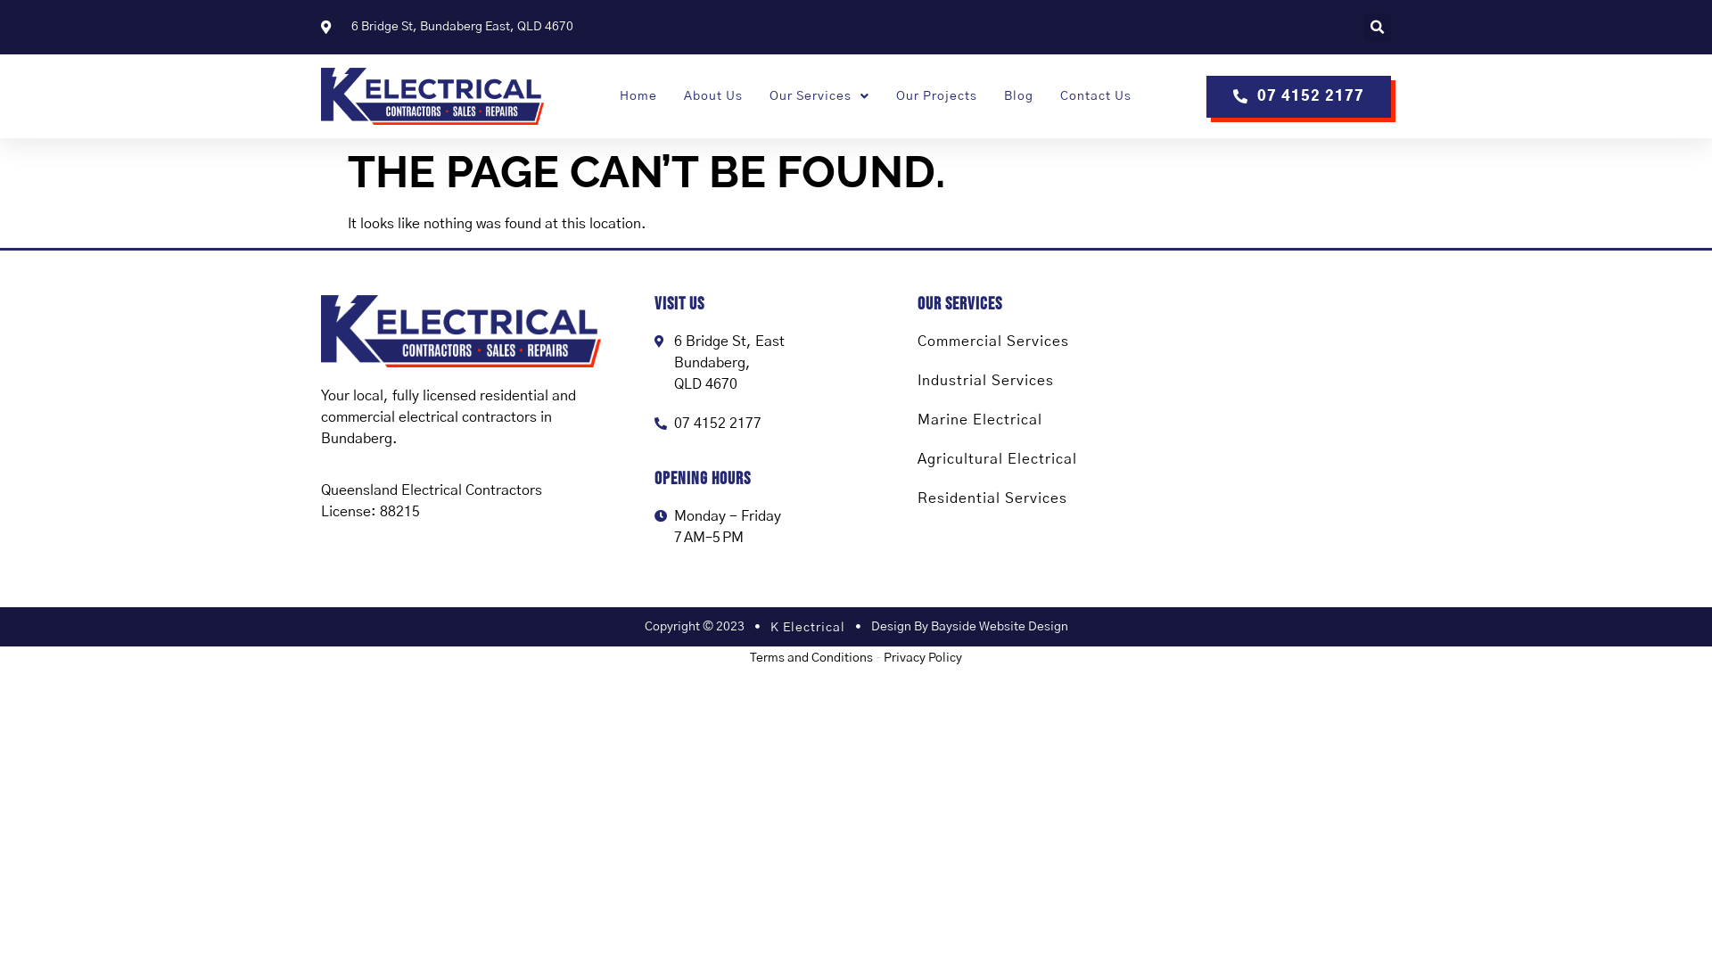  I want to click on 6 Bridge St, East Bundaberg,QLD 4670, so click(1286, 429).